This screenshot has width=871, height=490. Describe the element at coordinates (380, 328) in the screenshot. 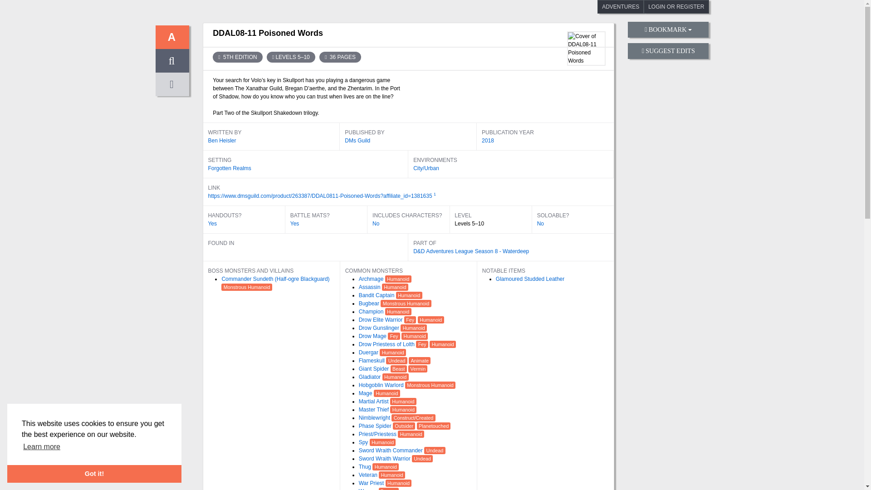

I see `Drow Gunslinger` at that location.